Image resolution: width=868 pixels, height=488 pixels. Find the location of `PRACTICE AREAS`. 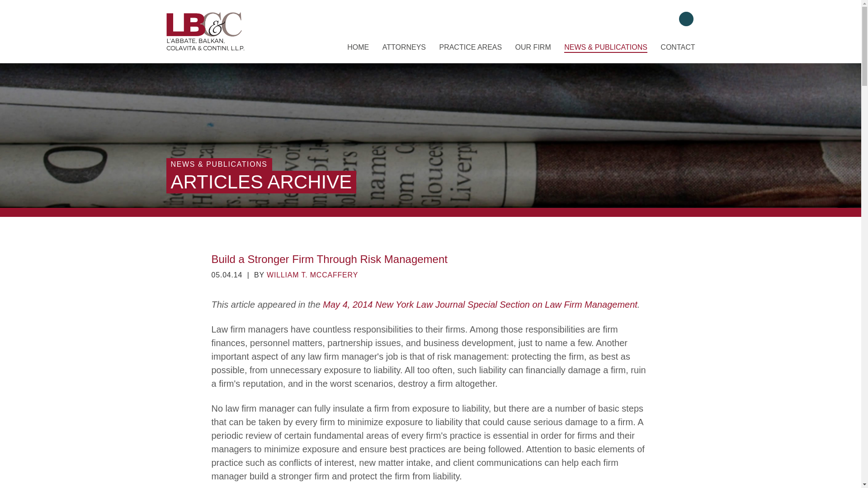

PRACTICE AREAS is located at coordinates (470, 47).